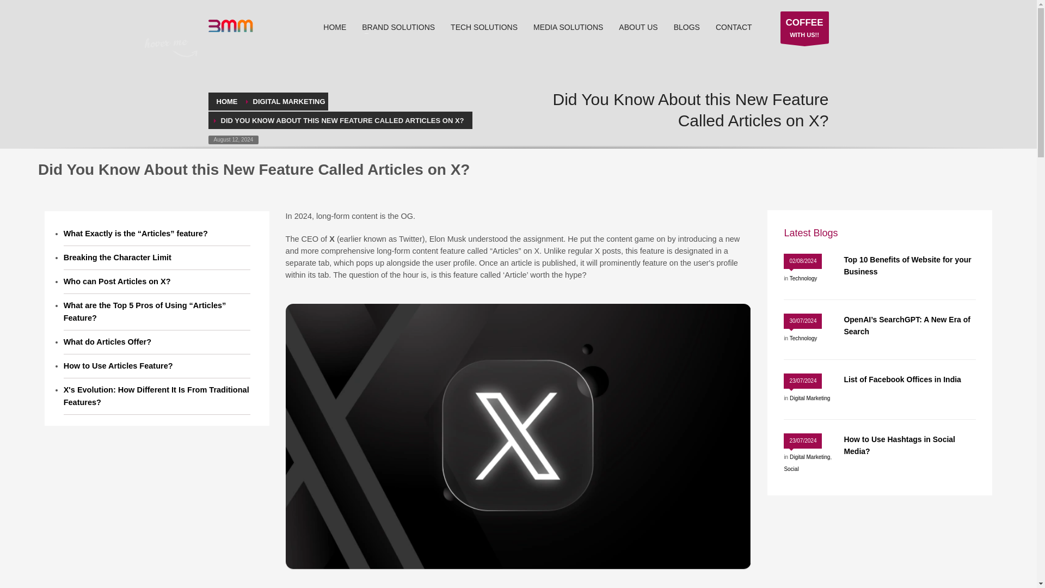 Image resolution: width=1045 pixels, height=588 pixels. What do you see at coordinates (638, 27) in the screenshot?
I see `ABOUT US` at bounding box center [638, 27].